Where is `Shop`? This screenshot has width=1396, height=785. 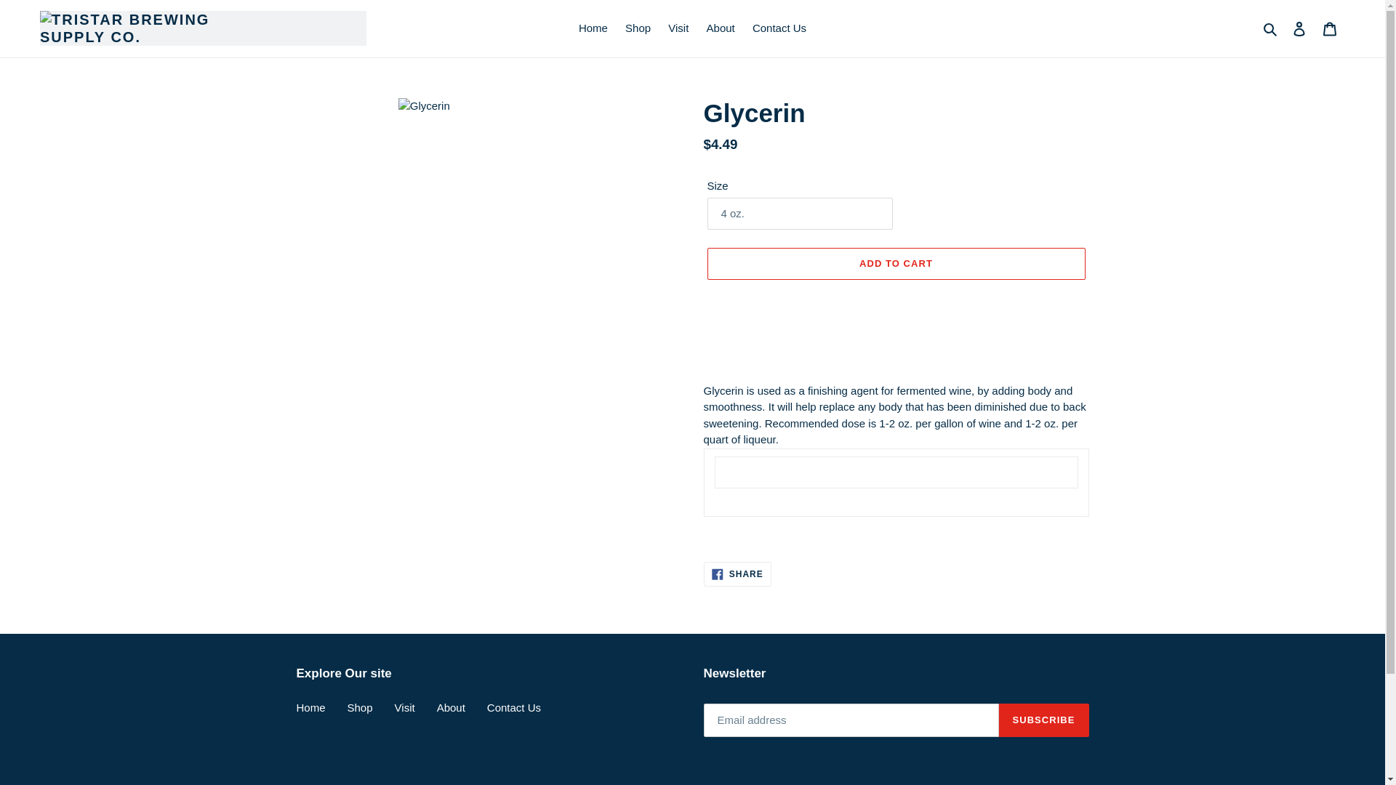
Shop is located at coordinates (895, 263).